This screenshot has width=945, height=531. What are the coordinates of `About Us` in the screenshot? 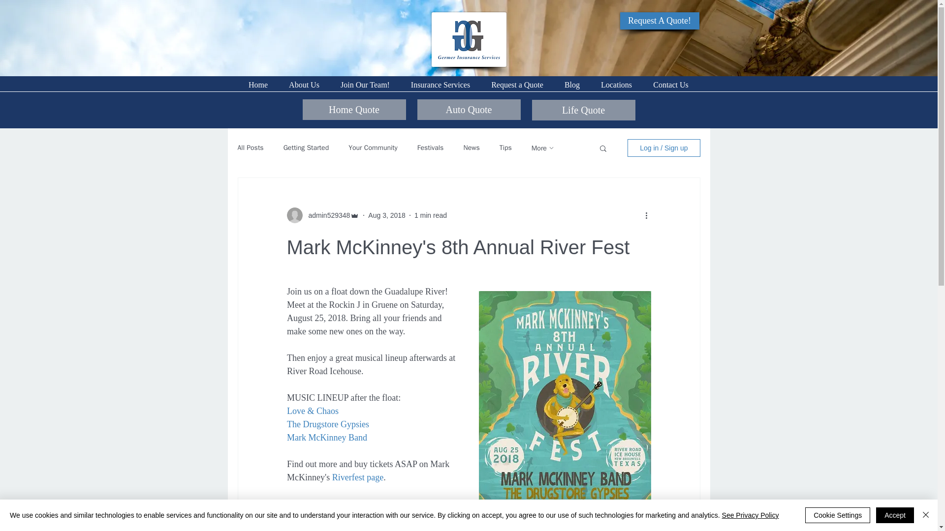 It's located at (304, 85).